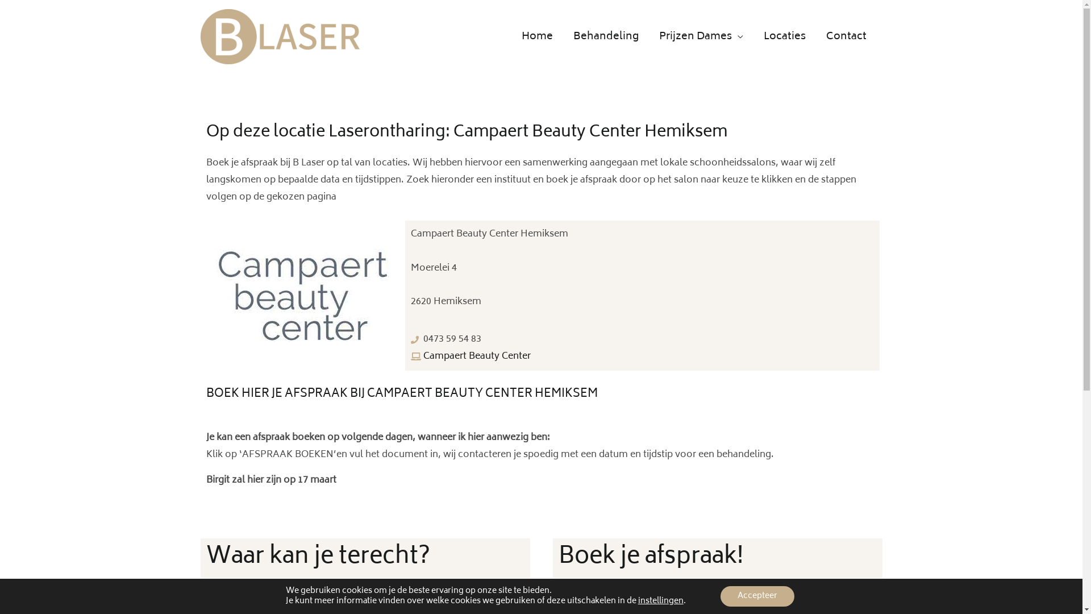 The image size is (1091, 614). I want to click on Campaert Beauty Center, so click(642, 357).